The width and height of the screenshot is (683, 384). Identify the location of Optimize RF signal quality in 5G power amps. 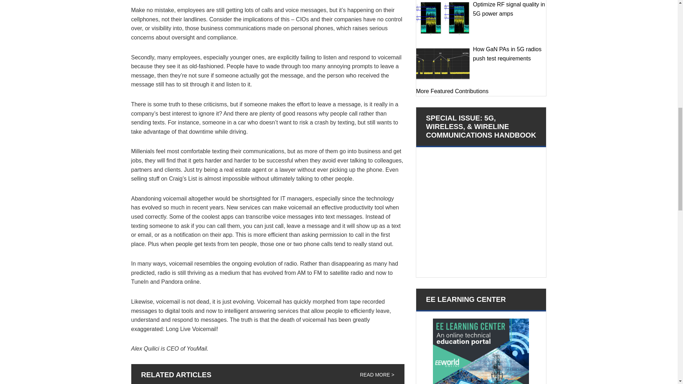
(443, 18).